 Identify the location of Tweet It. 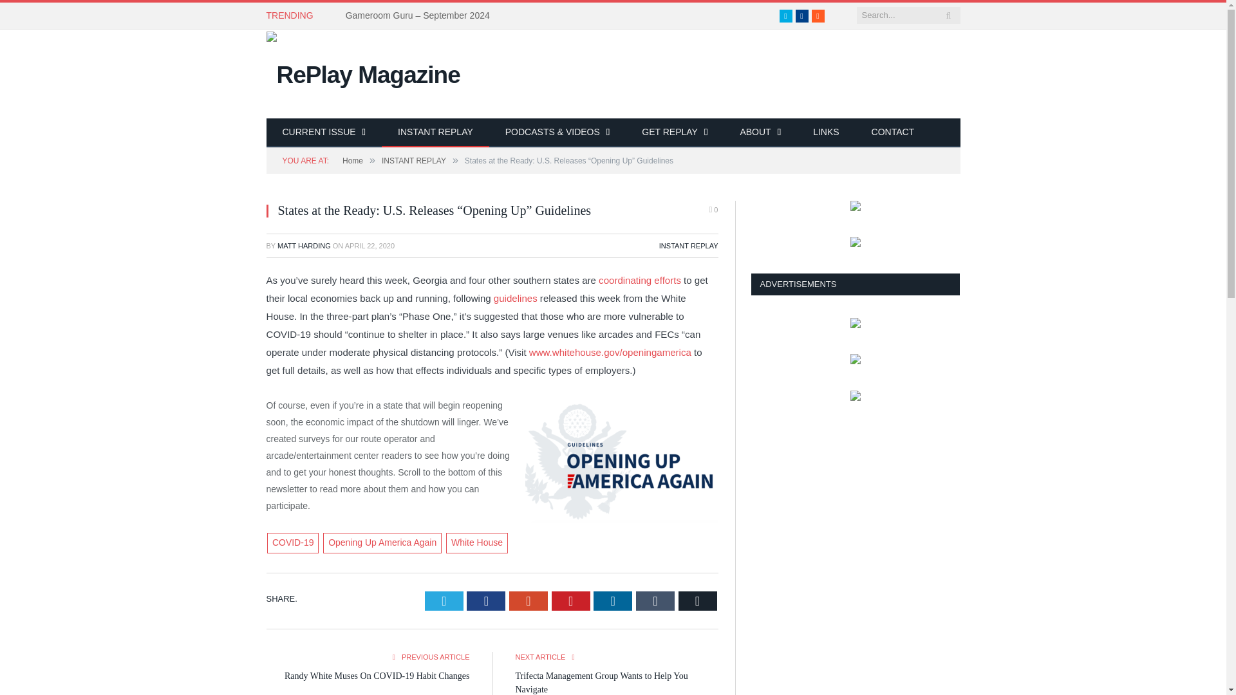
(444, 601).